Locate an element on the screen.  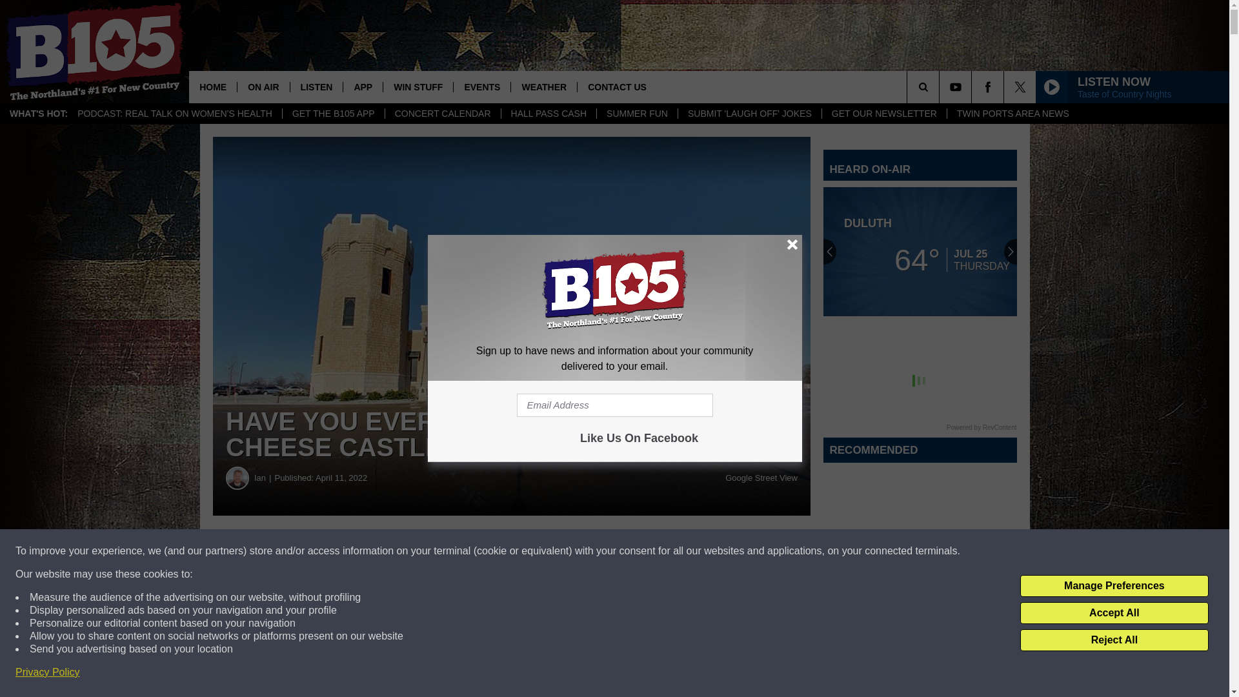
PODCAST: REAL TALK ON WOMEN'S HEALTH is located at coordinates (175, 114).